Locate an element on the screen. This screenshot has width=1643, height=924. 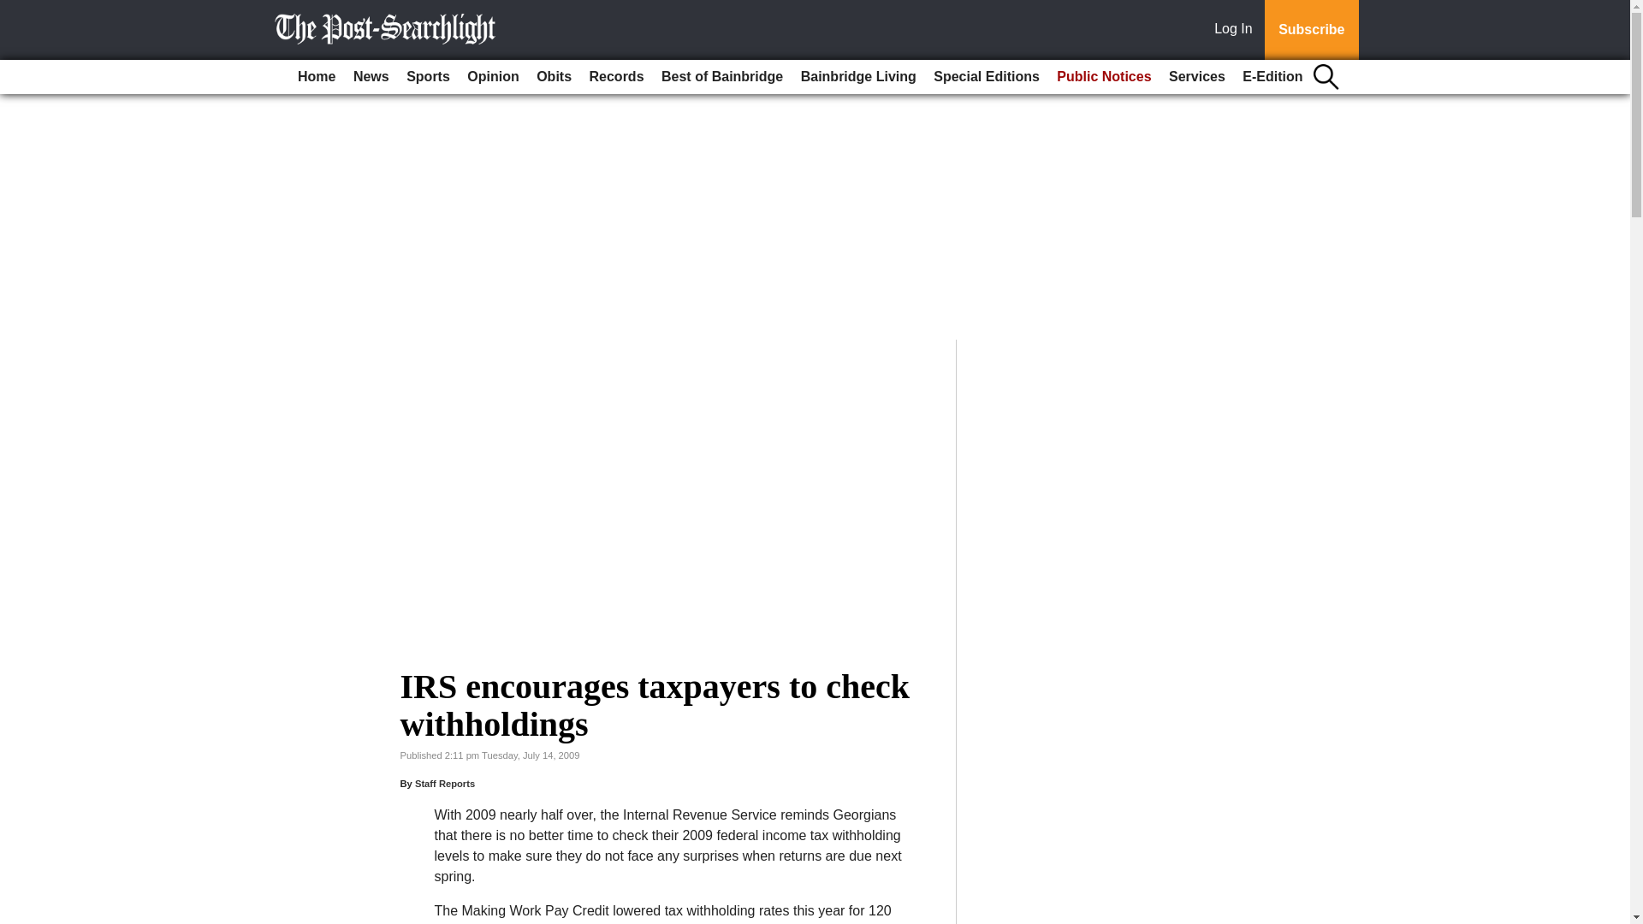
Public Notices is located at coordinates (1104, 77).